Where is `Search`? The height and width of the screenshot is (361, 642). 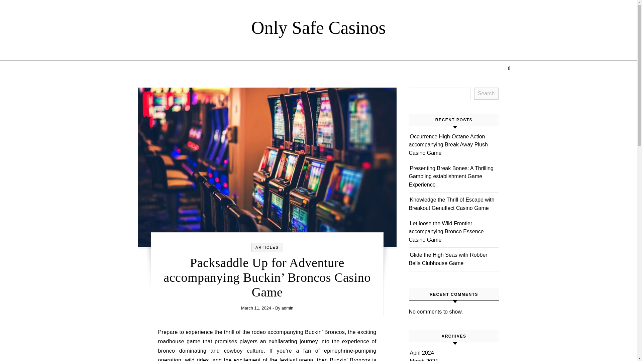
Search is located at coordinates (486, 94).